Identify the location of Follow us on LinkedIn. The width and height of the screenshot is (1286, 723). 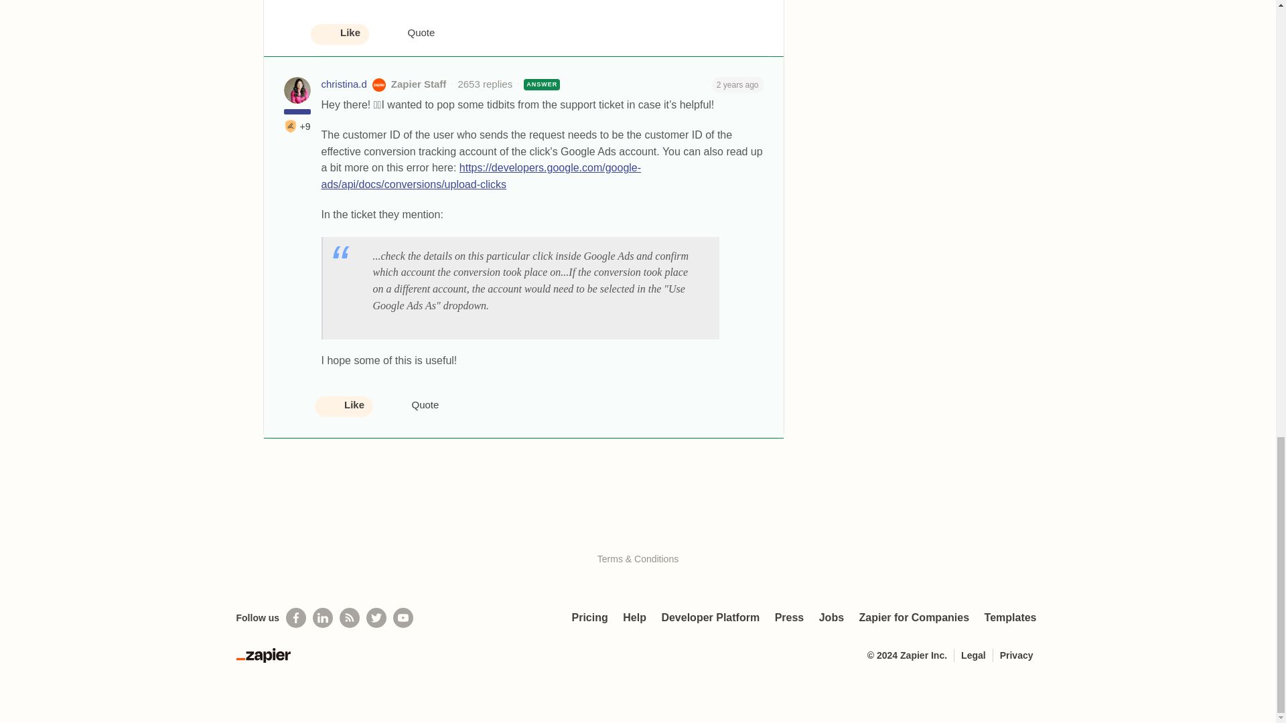
(323, 618).